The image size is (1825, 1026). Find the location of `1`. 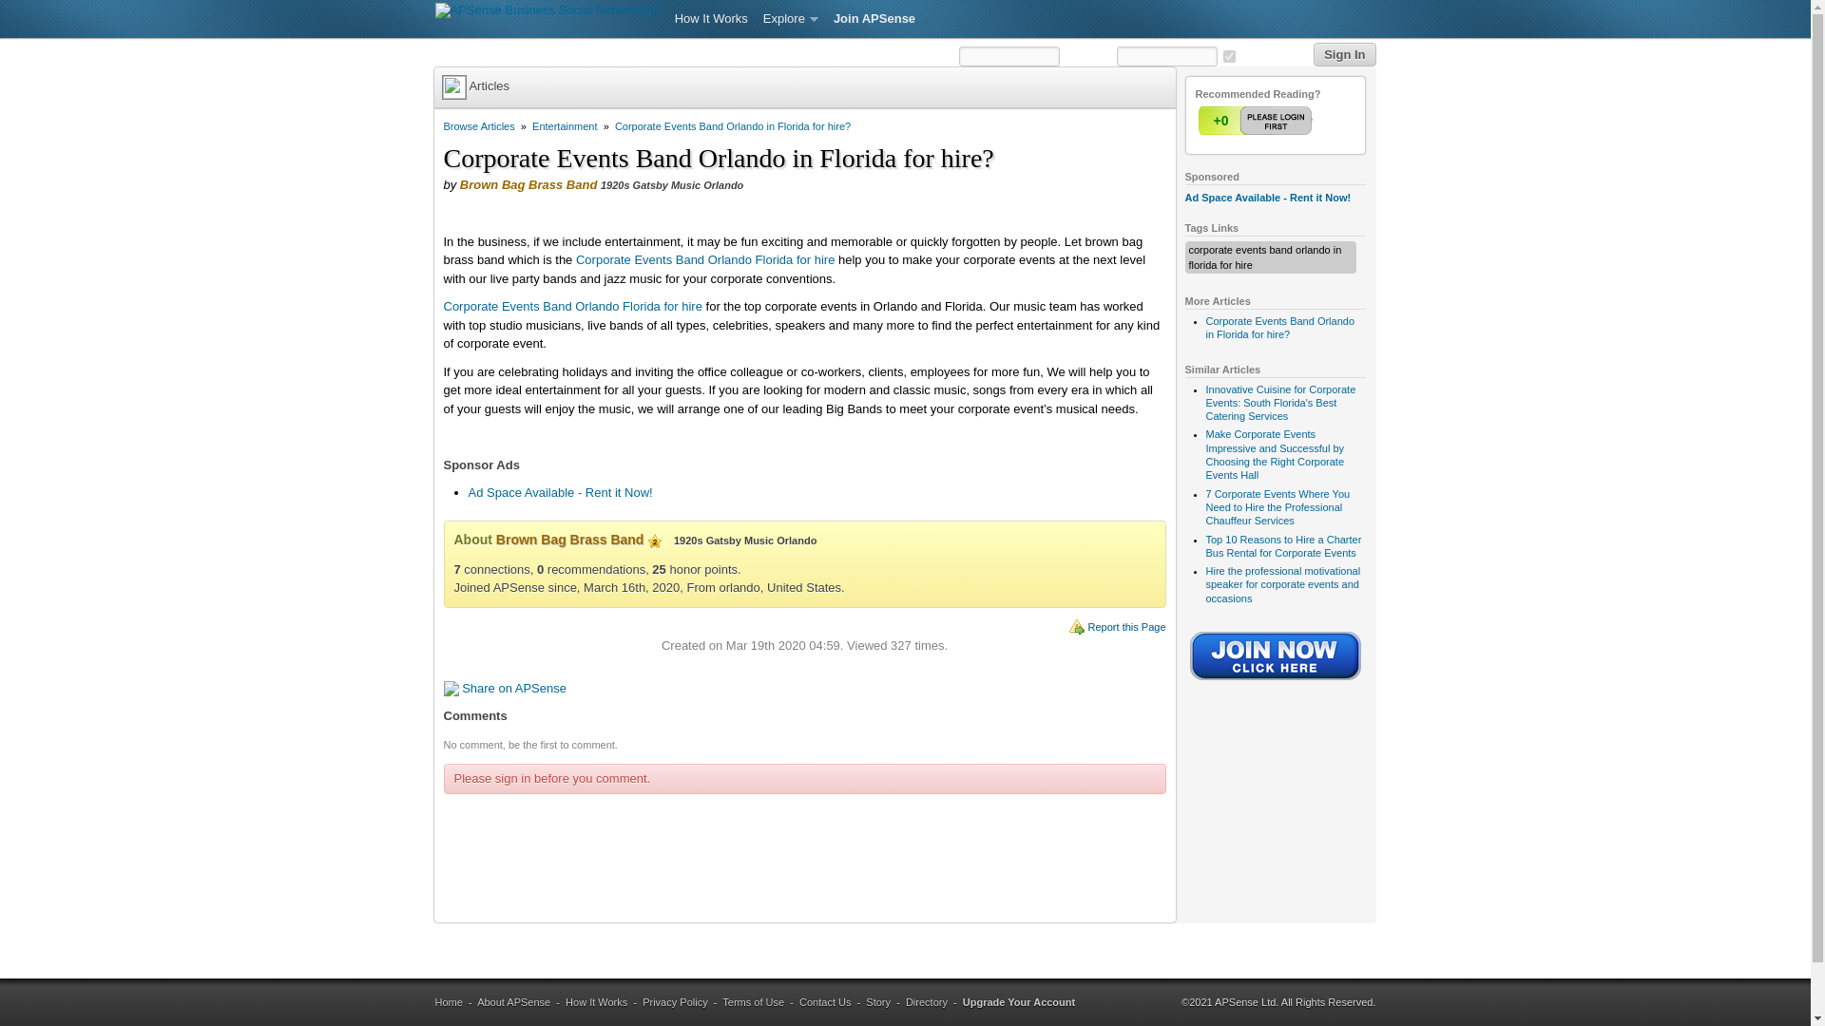

1 is located at coordinates (1257, 120).